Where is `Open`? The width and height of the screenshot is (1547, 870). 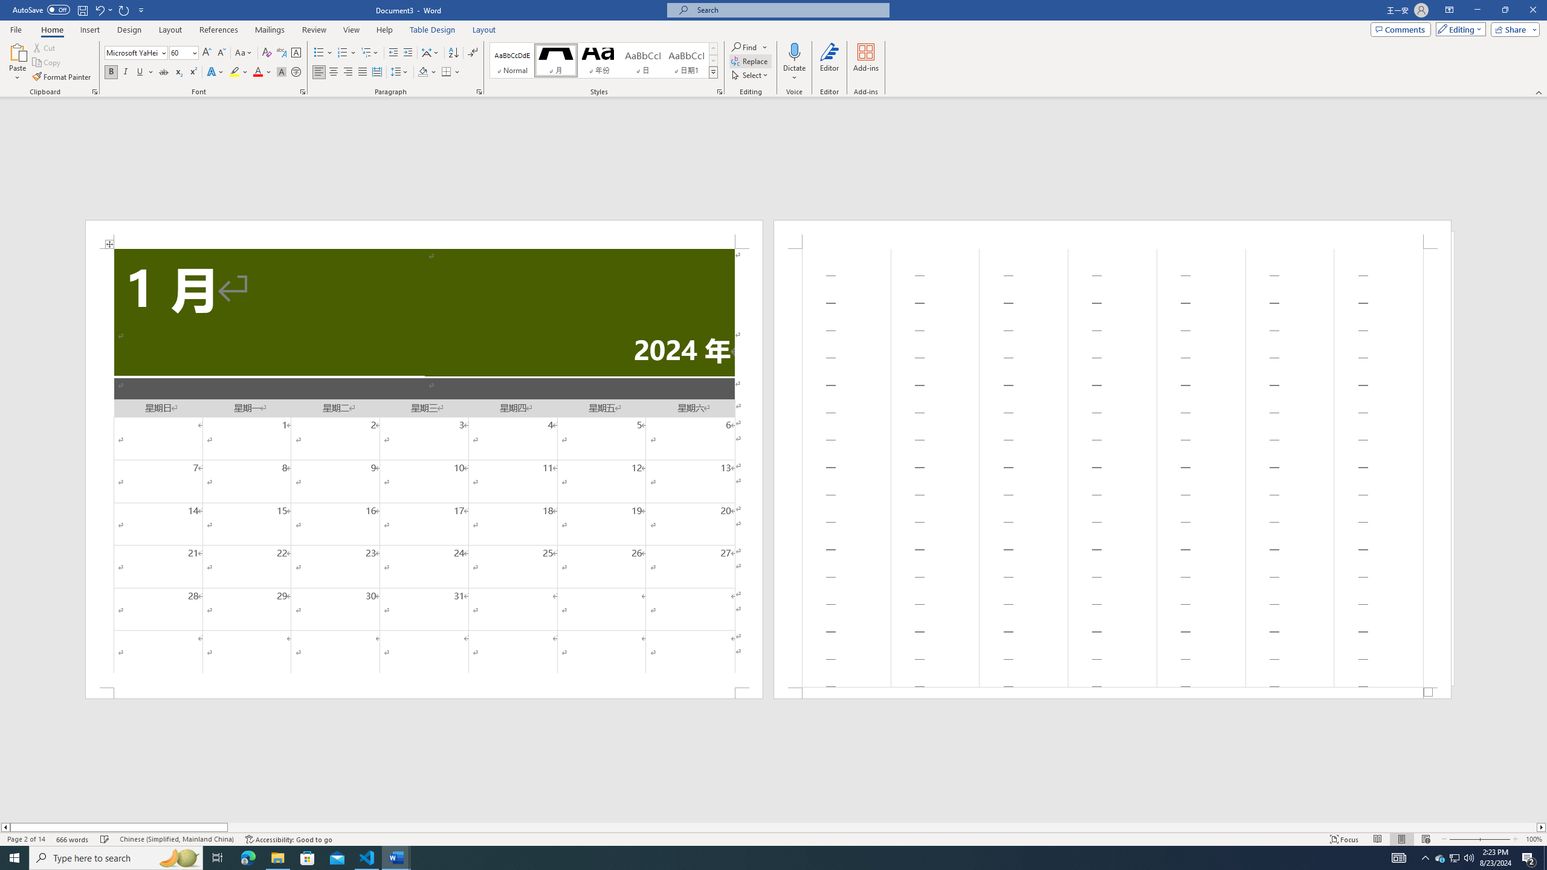
Open is located at coordinates (193, 52).